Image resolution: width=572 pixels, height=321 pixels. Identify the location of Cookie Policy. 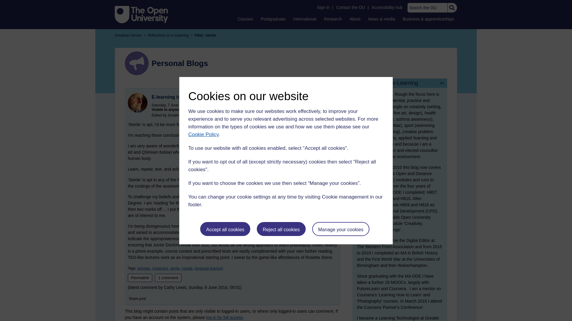
(203, 134).